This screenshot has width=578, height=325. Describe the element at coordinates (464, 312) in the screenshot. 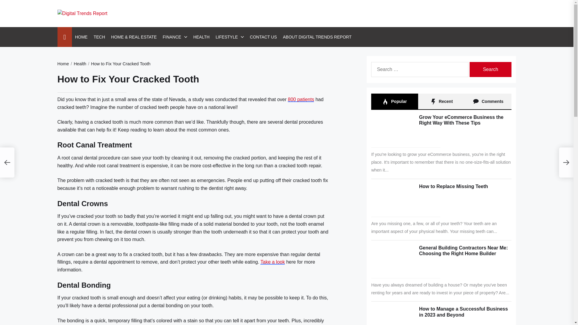

I see `How to Manage a Successful Business in 2023 and Beyond` at that location.